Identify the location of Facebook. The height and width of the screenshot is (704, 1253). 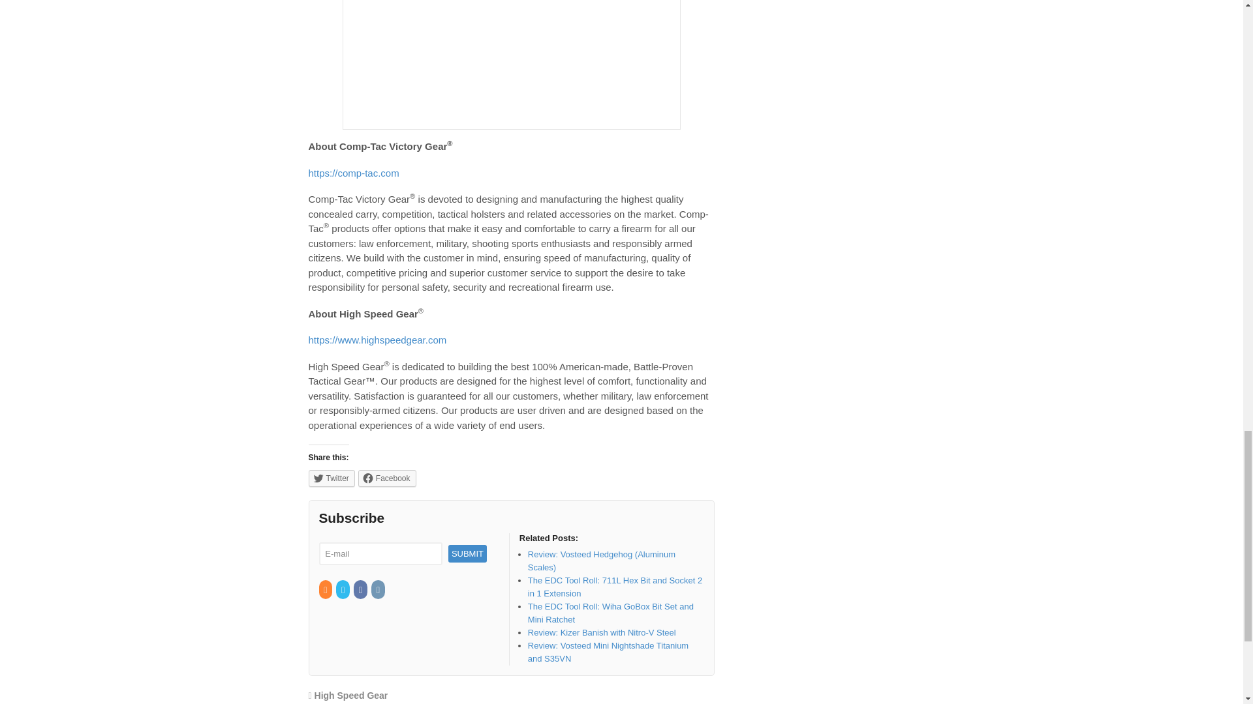
(360, 589).